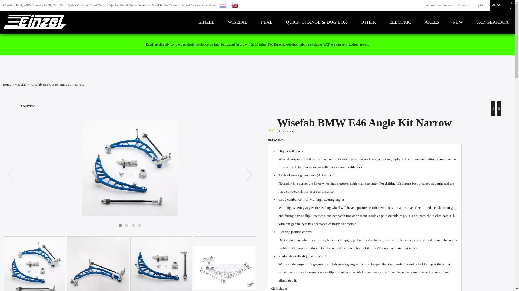 This screenshot has width=519, height=291. What do you see at coordinates (493, 108) in the screenshot?
I see `Back` at bounding box center [493, 108].